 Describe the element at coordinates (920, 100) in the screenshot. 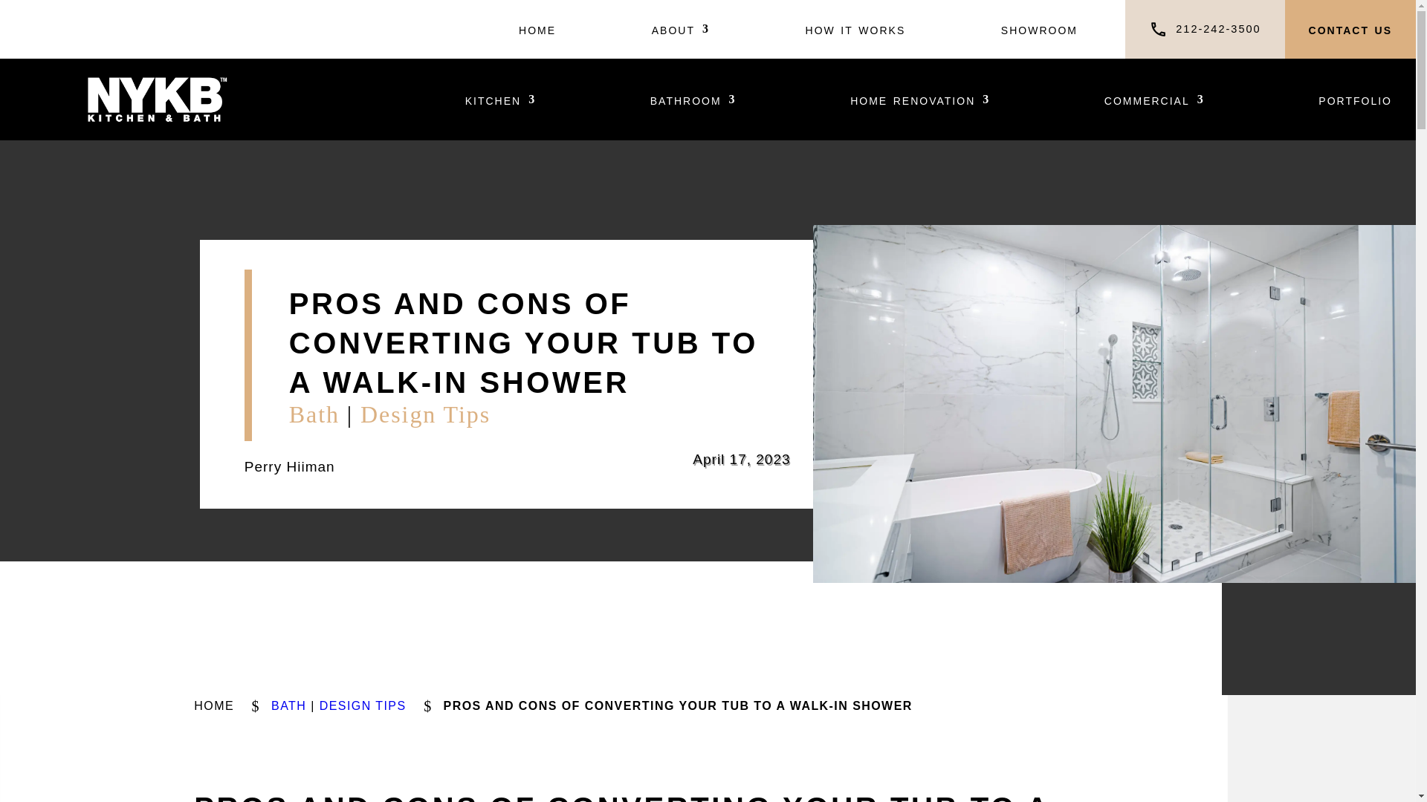

I see `home renovation` at that location.